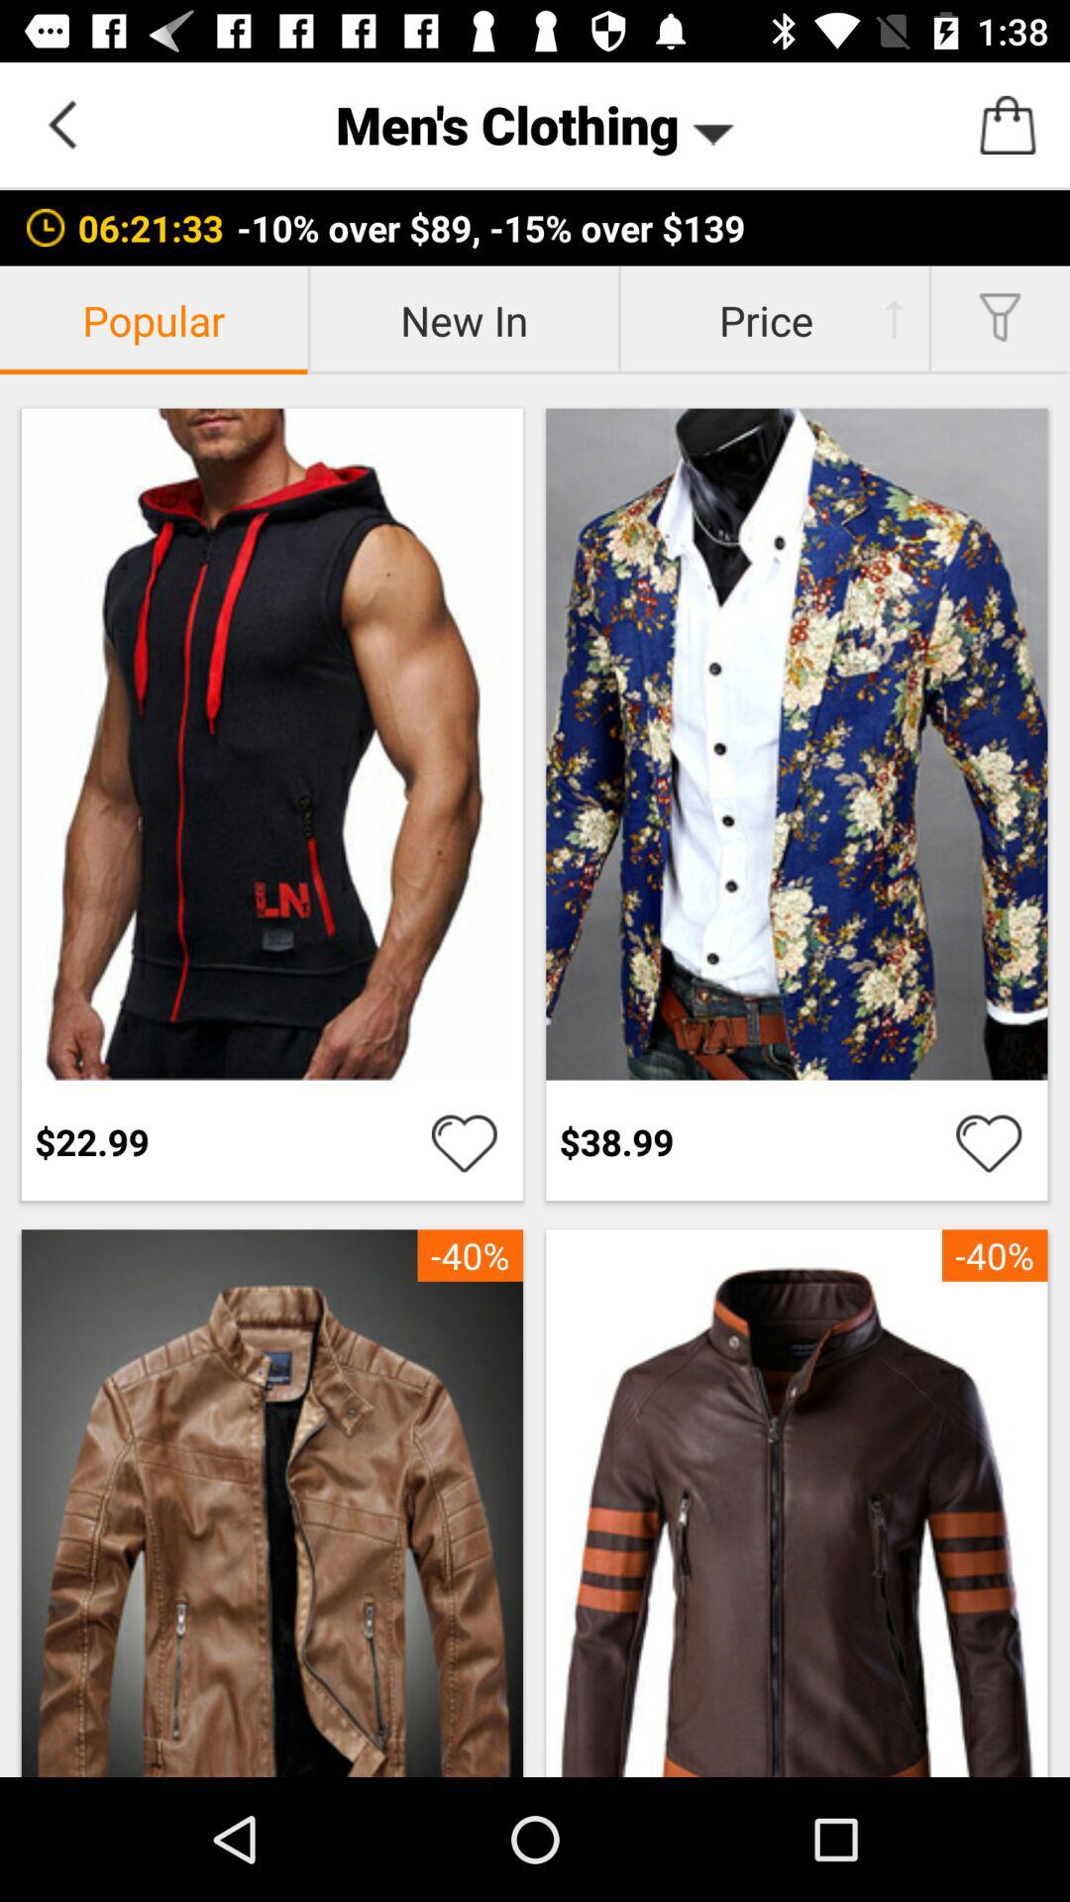 The image size is (1070, 1902). Describe the element at coordinates (464, 1141) in the screenshot. I see `click to indicate you love this item` at that location.